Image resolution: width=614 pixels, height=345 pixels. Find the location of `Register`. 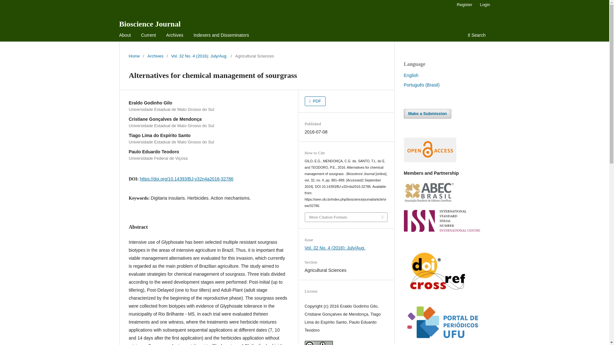

Register is located at coordinates (464, 5).